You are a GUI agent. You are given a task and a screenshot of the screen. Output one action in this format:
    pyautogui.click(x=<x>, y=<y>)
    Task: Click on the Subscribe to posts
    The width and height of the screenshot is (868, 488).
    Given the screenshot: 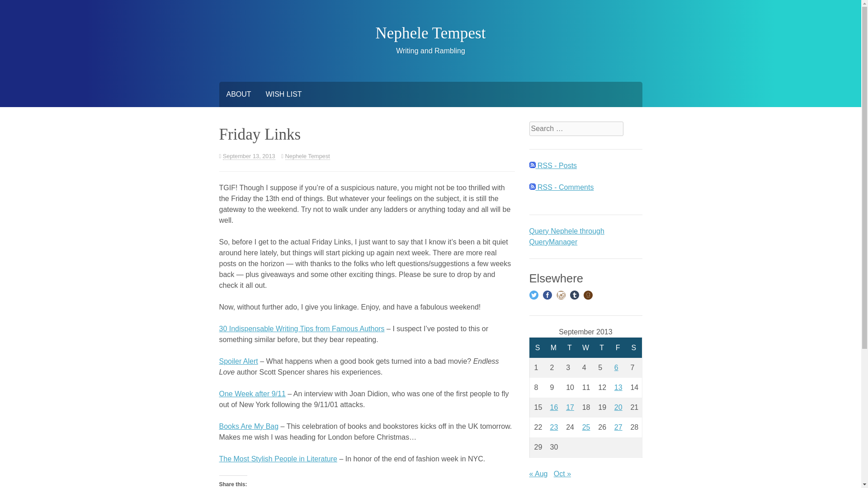 What is the action you would take?
    pyautogui.click(x=552, y=165)
    